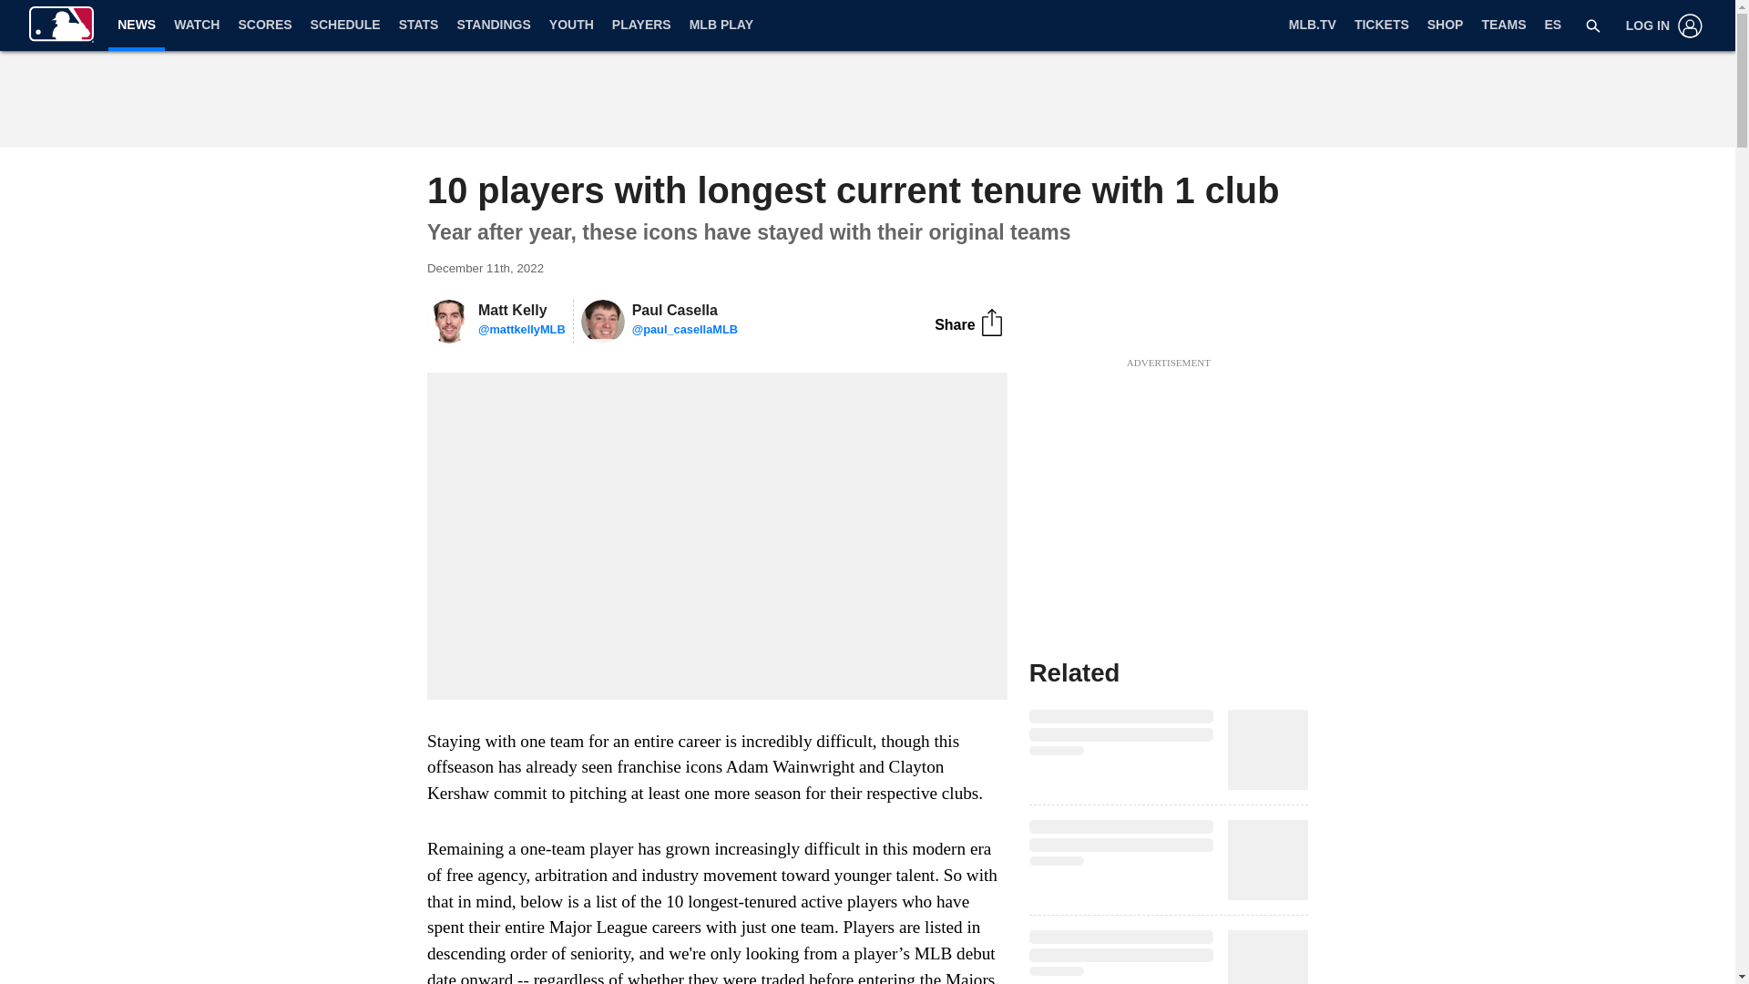 The image size is (1749, 984). I want to click on SCORES, so click(264, 26).